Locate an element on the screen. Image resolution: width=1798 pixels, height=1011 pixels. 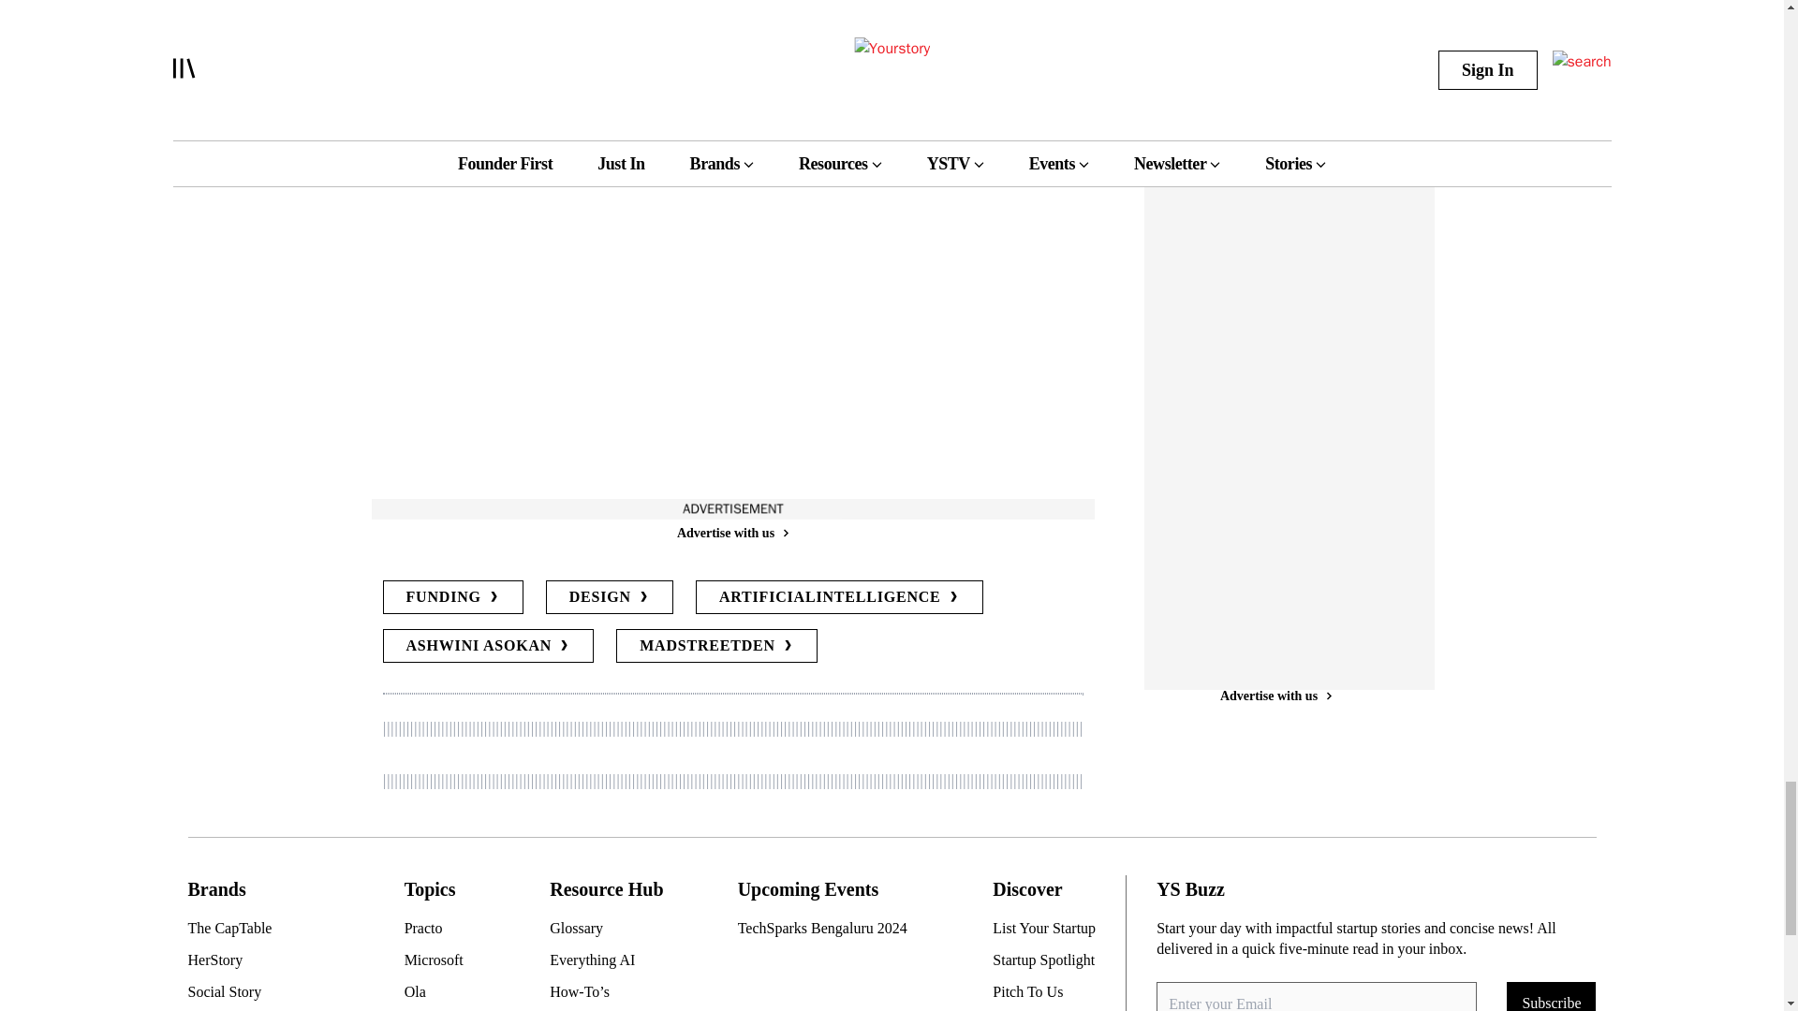
ARTIFICIALINTELLIGENCE is located at coordinates (839, 596).